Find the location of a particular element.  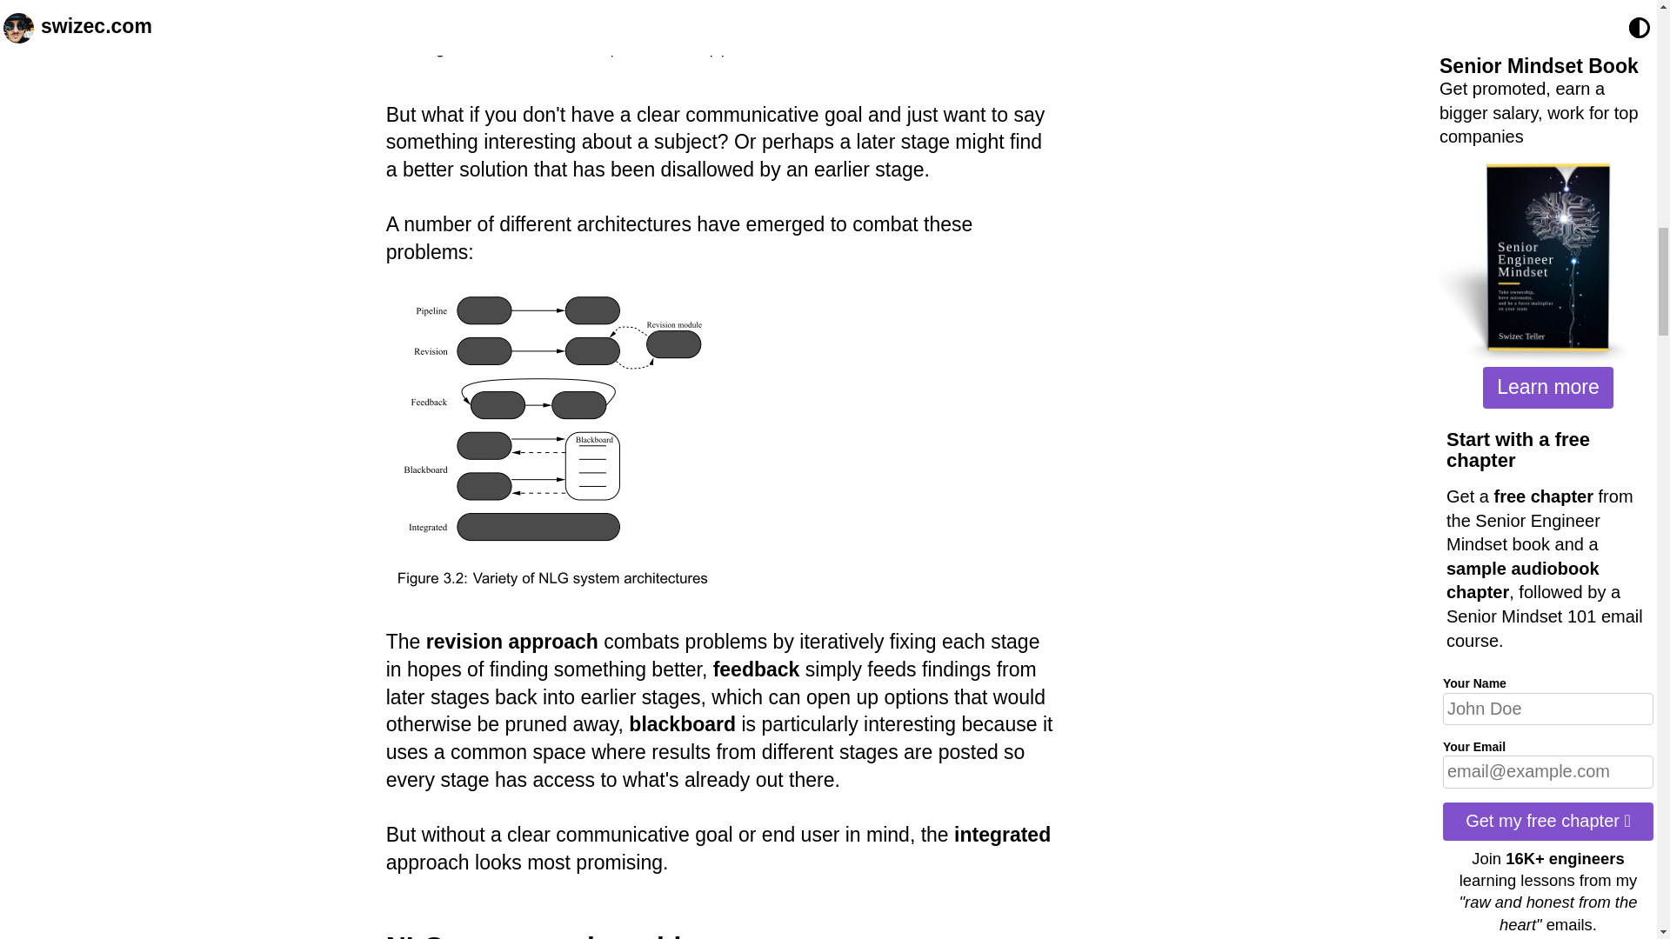

NLG as a search problem is located at coordinates (553, 936).